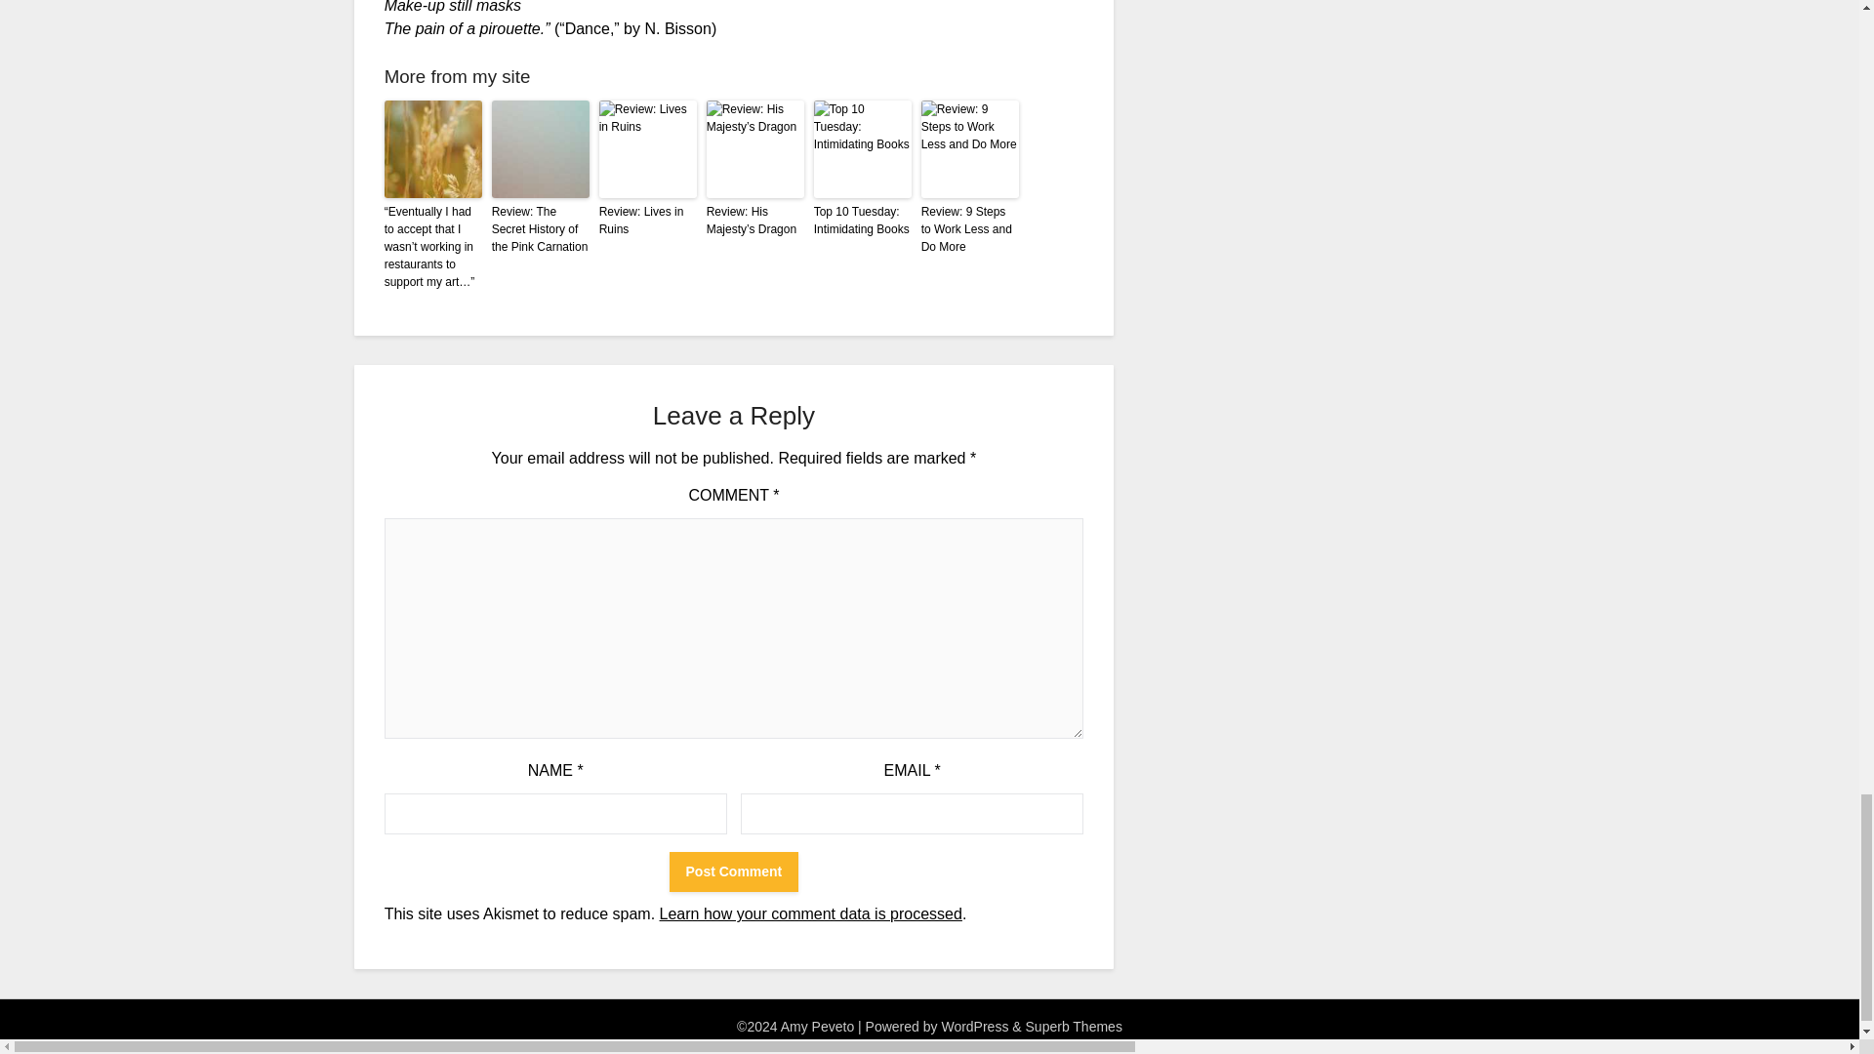 Image resolution: width=1874 pixels, height=1054 pixels. What do you see at coordinates (541, 229) in the screenshot?
I see `Review: The Secret History of the Pink Carnation` at bounding box center [541, 229].